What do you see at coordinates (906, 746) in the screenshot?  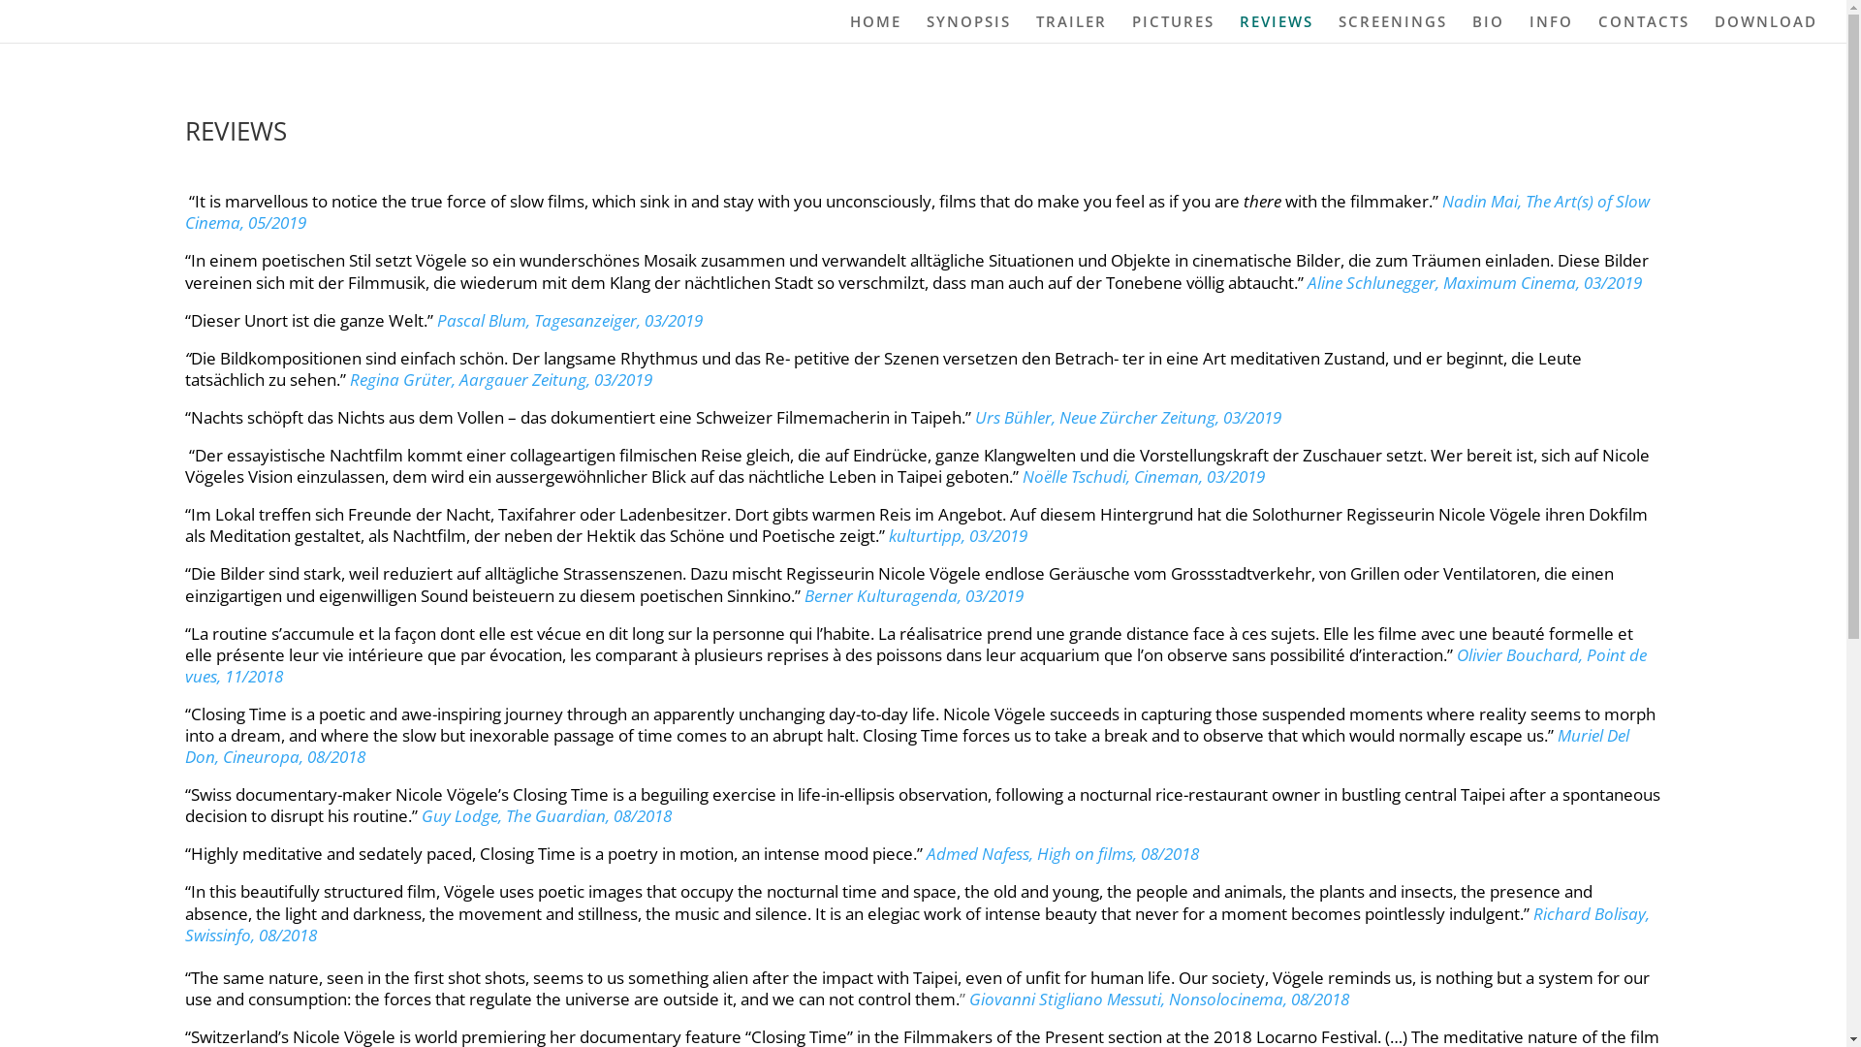 I see `Muriel Del Don, Cineuropa, 08/2018` at bounding box center [906, 746].